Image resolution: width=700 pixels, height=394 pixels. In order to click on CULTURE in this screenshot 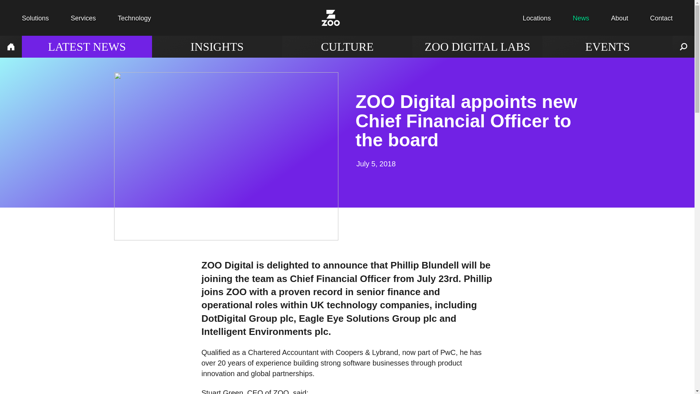, I will do `click(347, 47)`.